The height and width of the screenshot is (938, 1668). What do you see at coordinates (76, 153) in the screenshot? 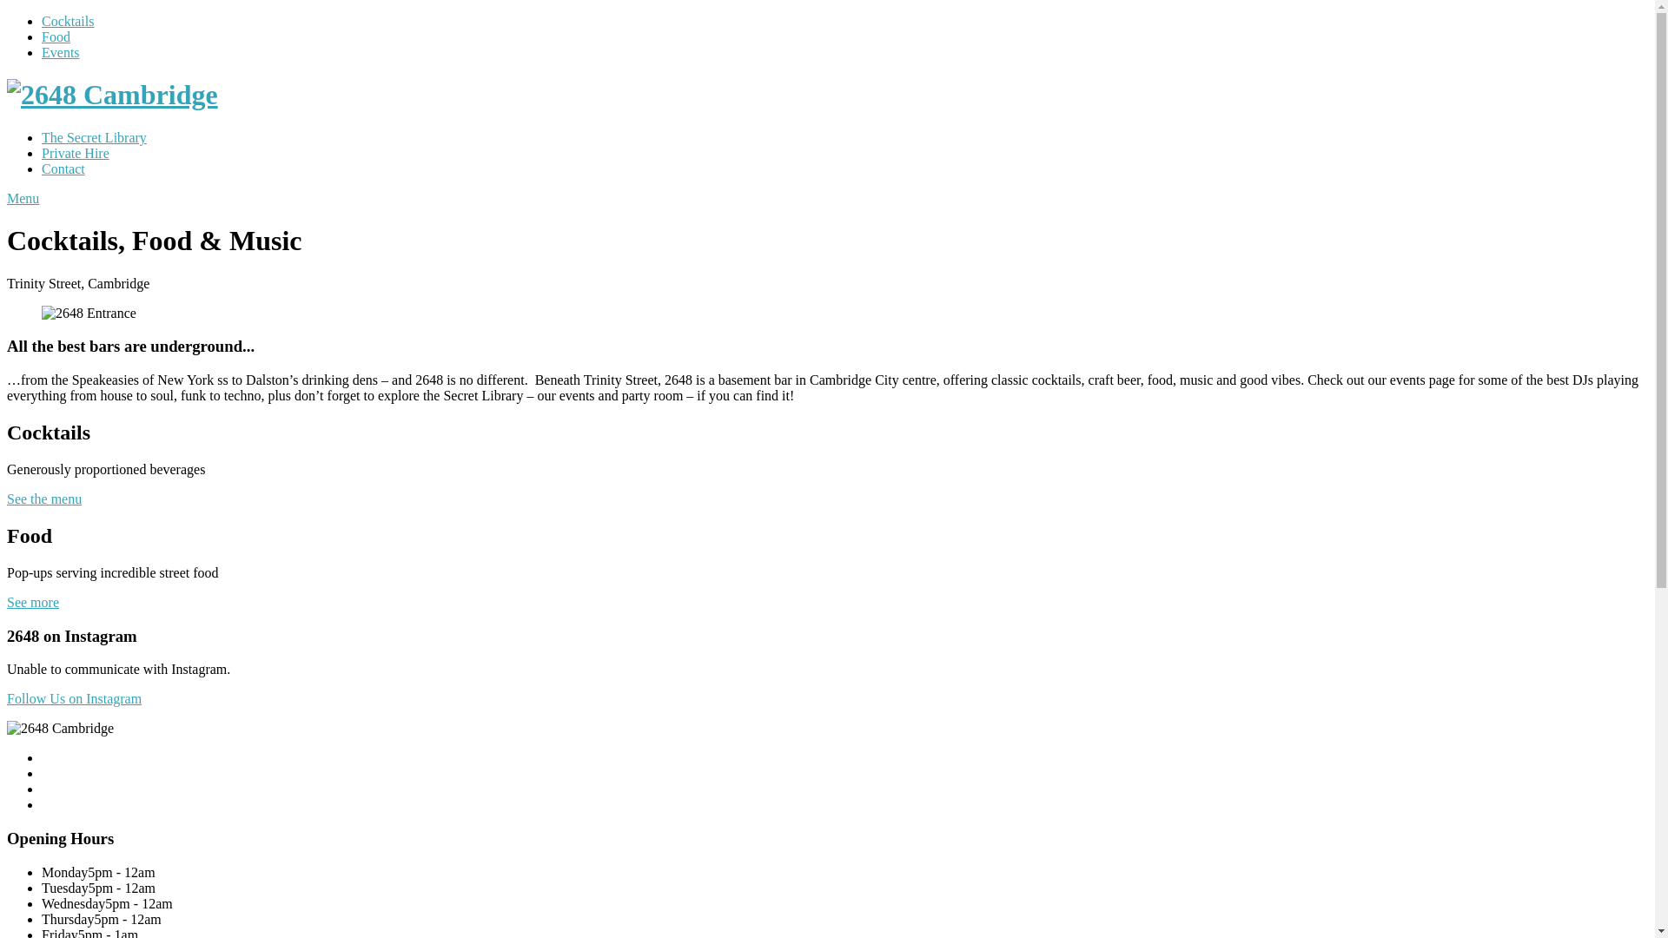
I see `Private Hire` at bounding box center [76, 153].